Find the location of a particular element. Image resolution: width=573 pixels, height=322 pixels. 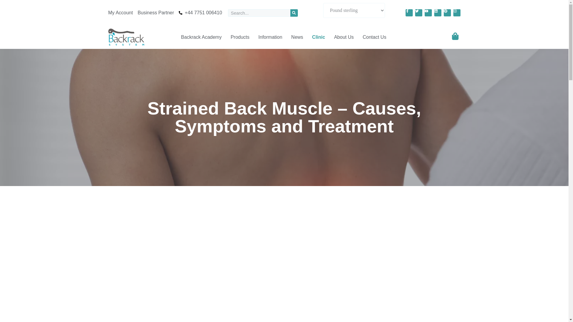

Business Partner is located at coordinates (156, 13).